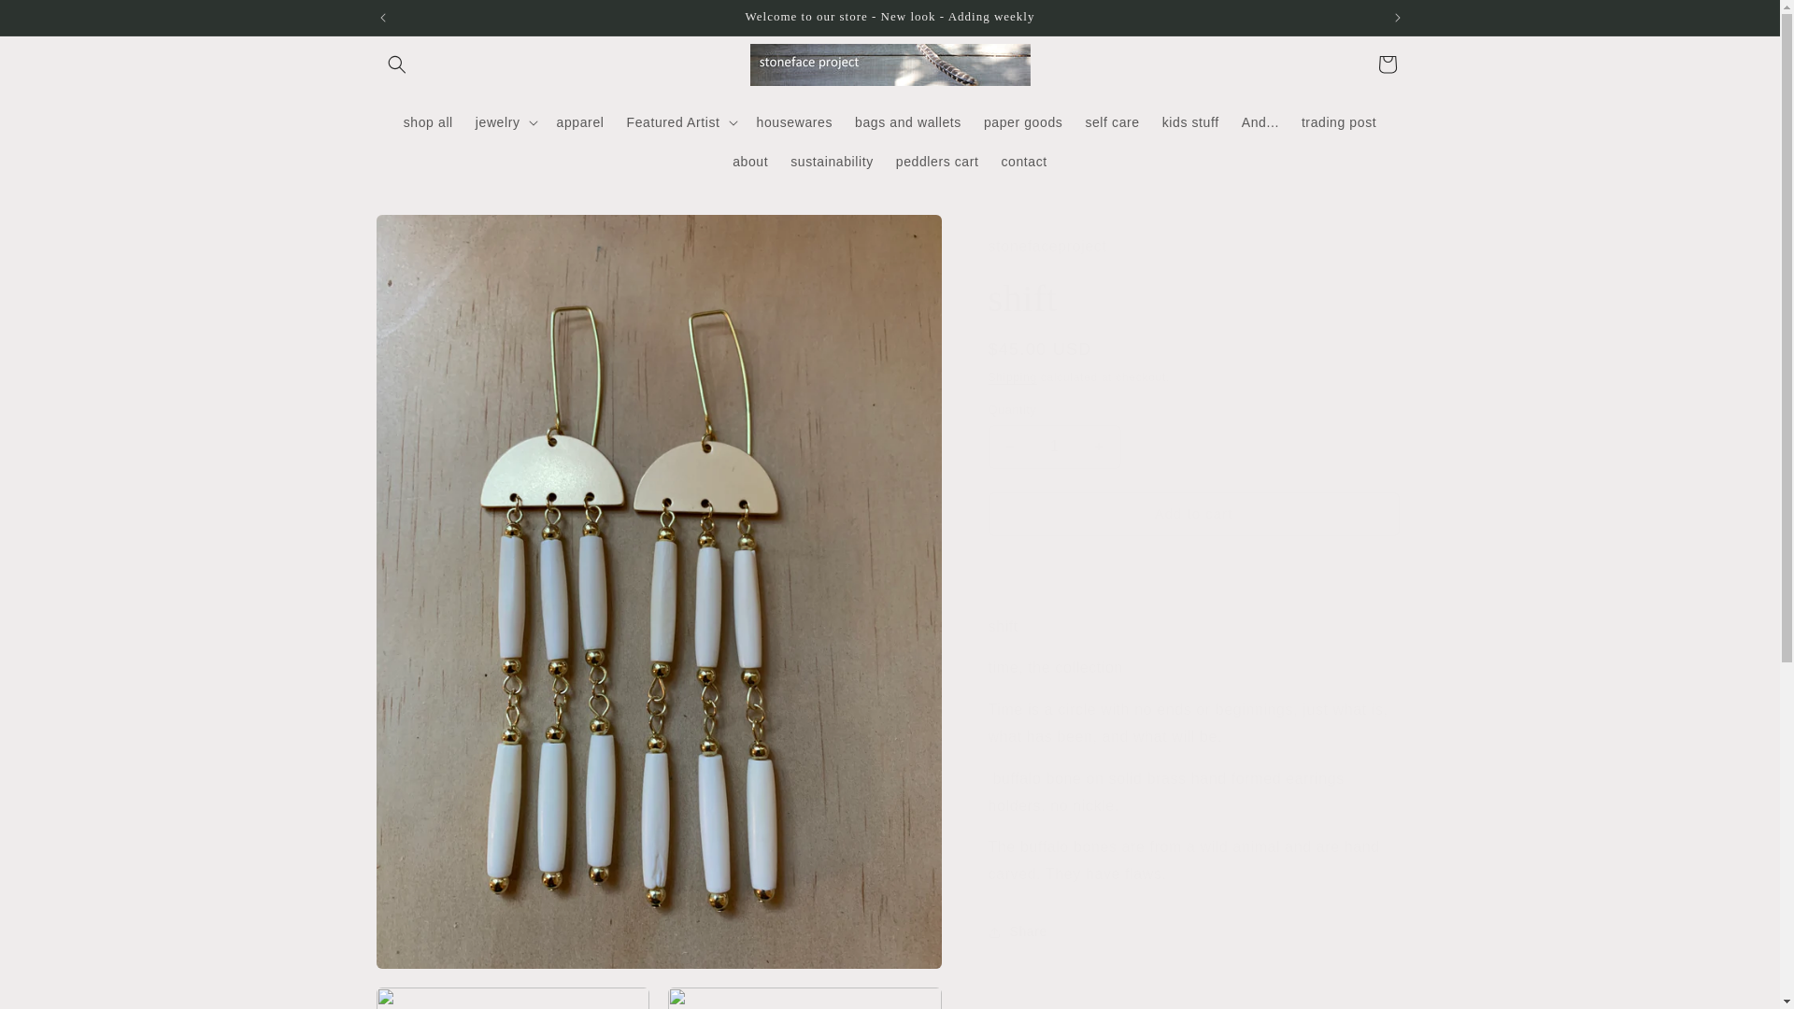 The image size is (1794, 1009). Describe the element at coordinates (1054, 447) in the screenshot. I see `1` at that location.